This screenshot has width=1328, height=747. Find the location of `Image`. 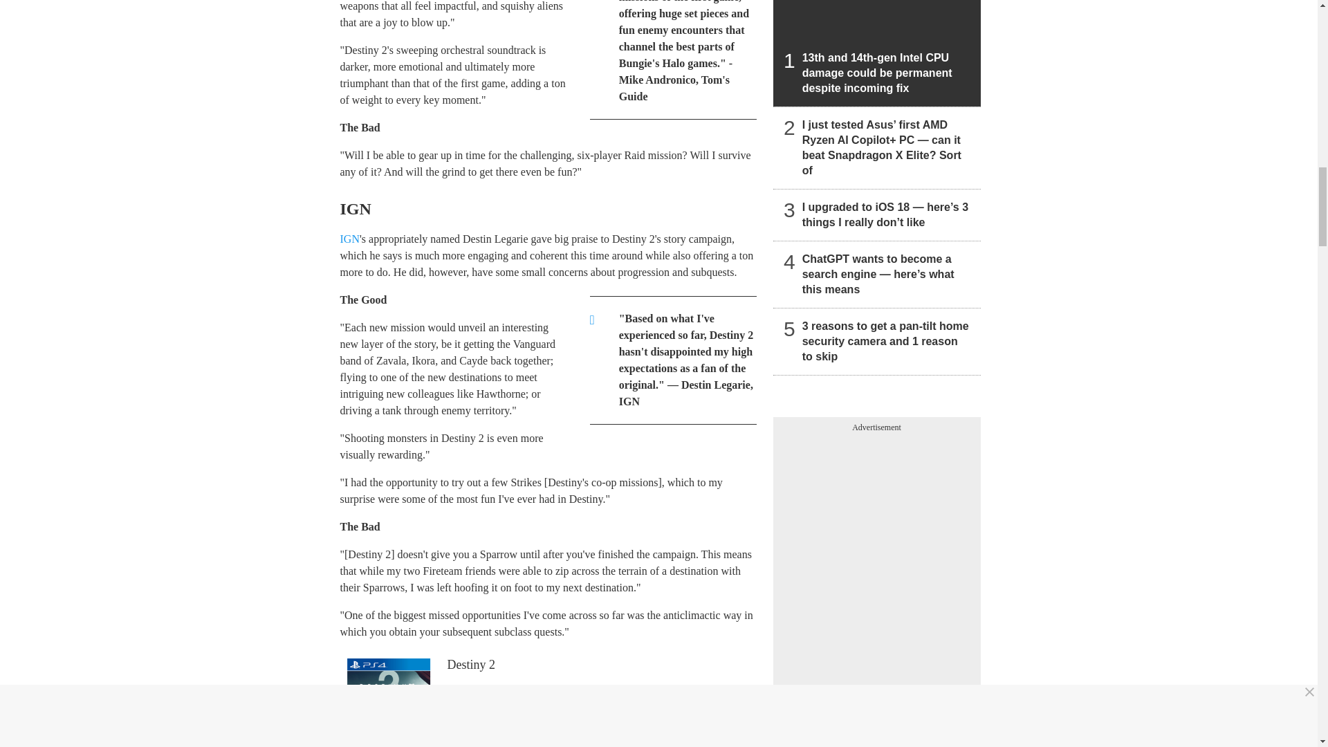

Image is located at coordinates (388, 703).